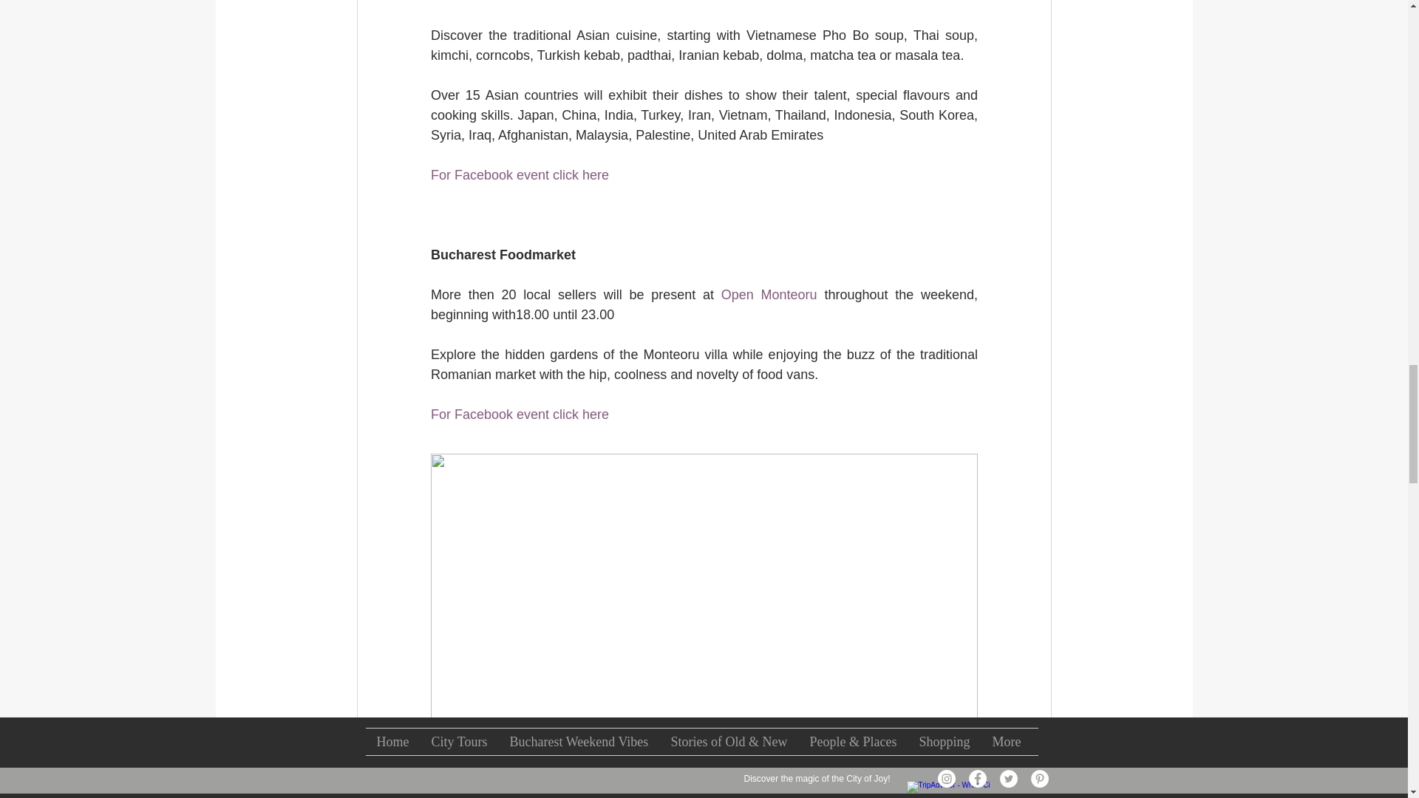  I want to click on For Facebook event click here, so click(519, 174).